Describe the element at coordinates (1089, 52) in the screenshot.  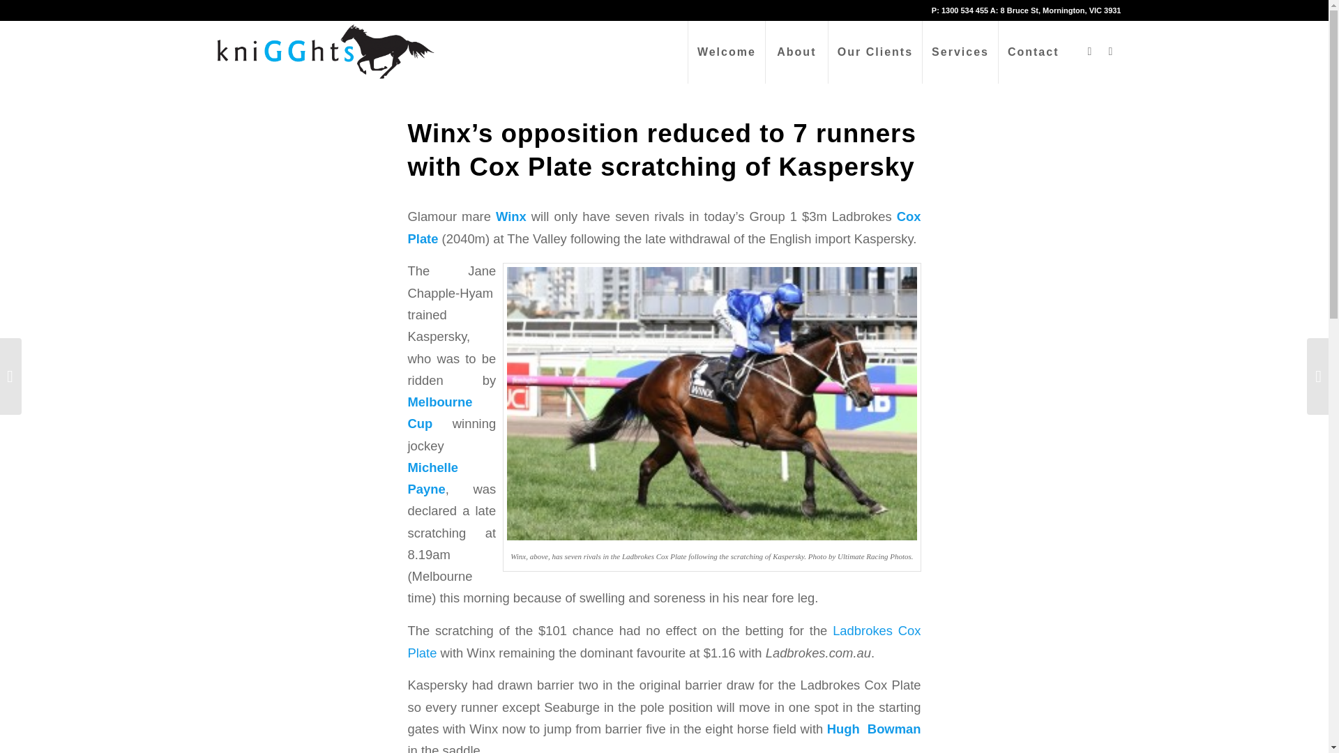
I see `Facebook` at that location.